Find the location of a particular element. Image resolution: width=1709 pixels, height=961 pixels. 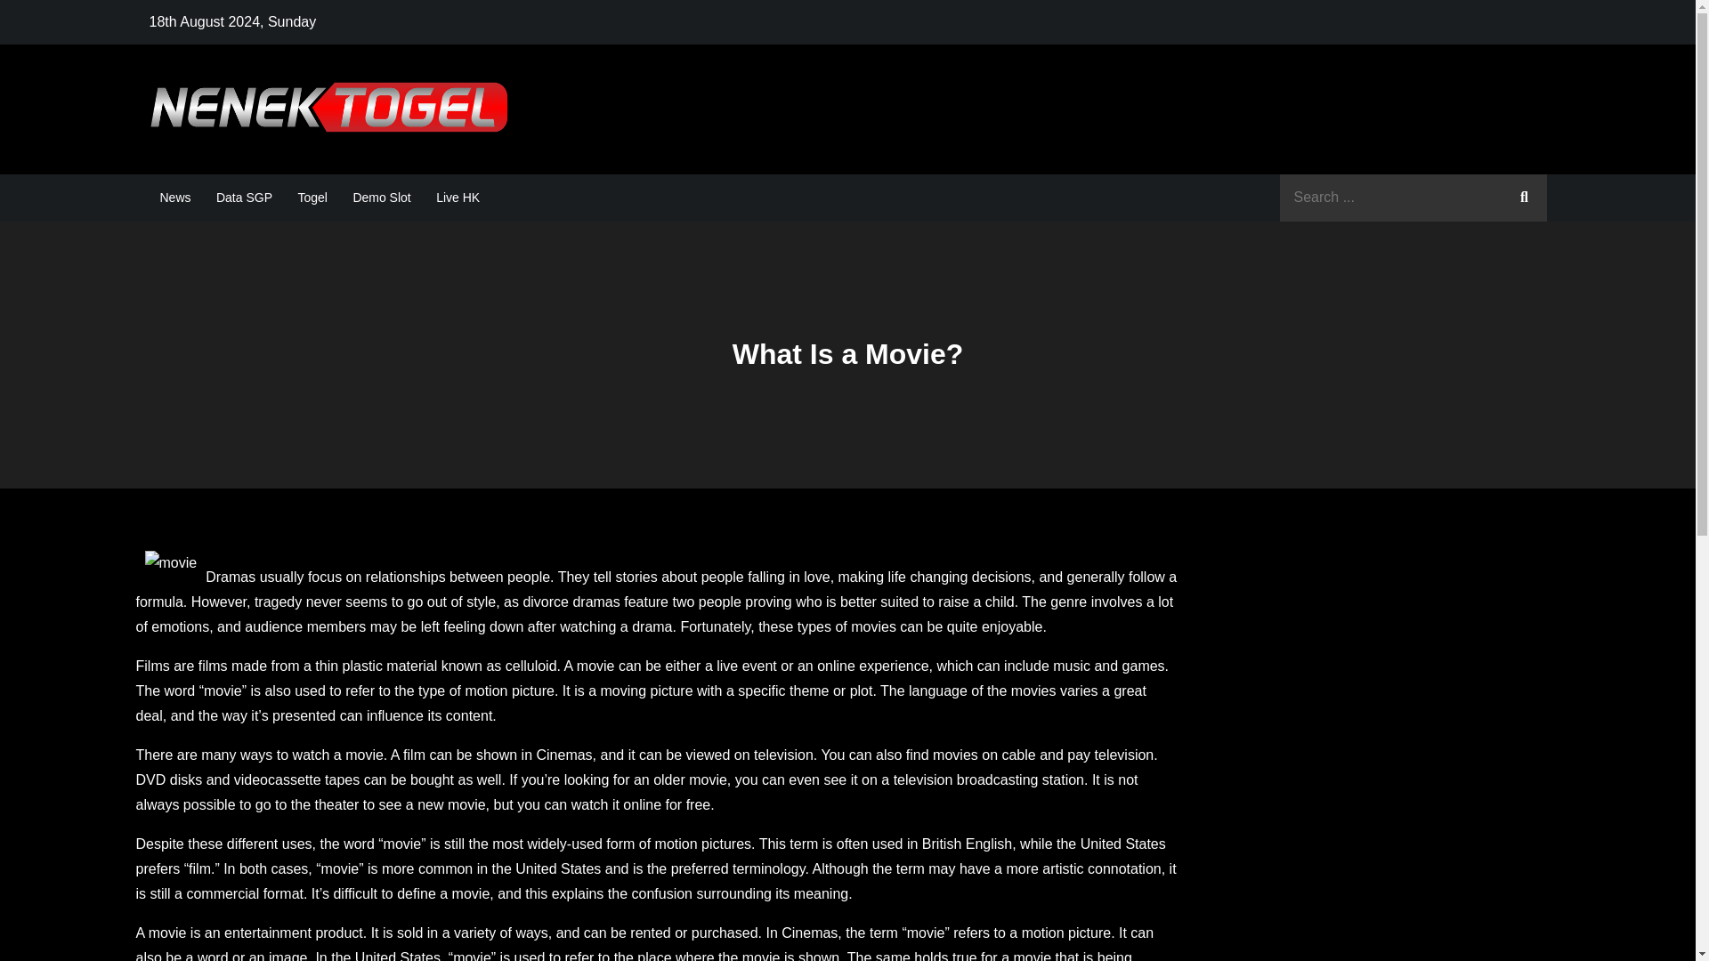

News is located at coordinates (175, 198).